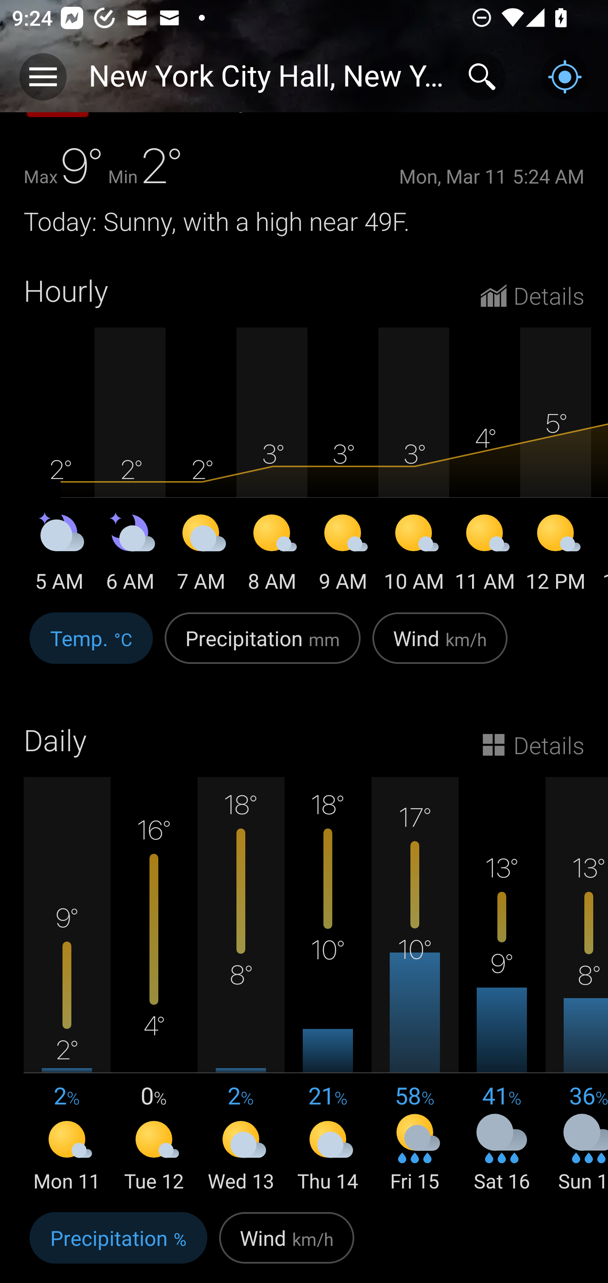  Describe the element at coordinates (343, 555) in the screenshot. I see `9 AM` at that location.